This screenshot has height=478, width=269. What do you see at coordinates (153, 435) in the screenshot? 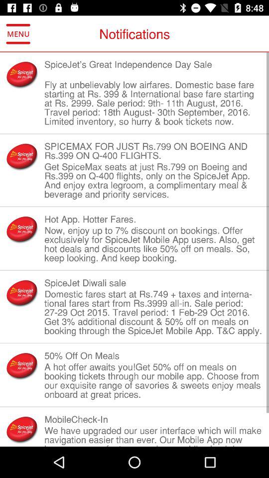
I see `press icon below the mobilecheck-in item` at bounding box center [153, 435].